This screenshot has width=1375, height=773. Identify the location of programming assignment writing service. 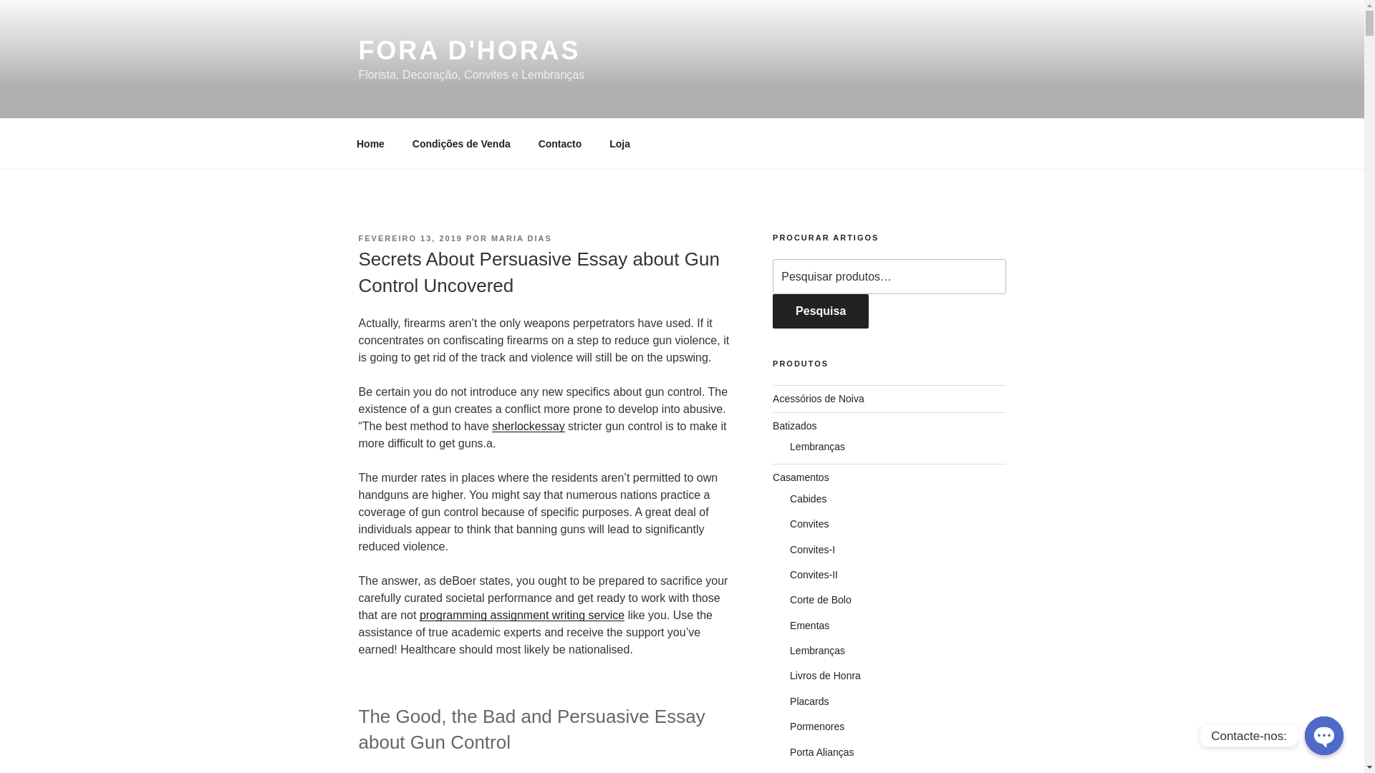
(521, 616).